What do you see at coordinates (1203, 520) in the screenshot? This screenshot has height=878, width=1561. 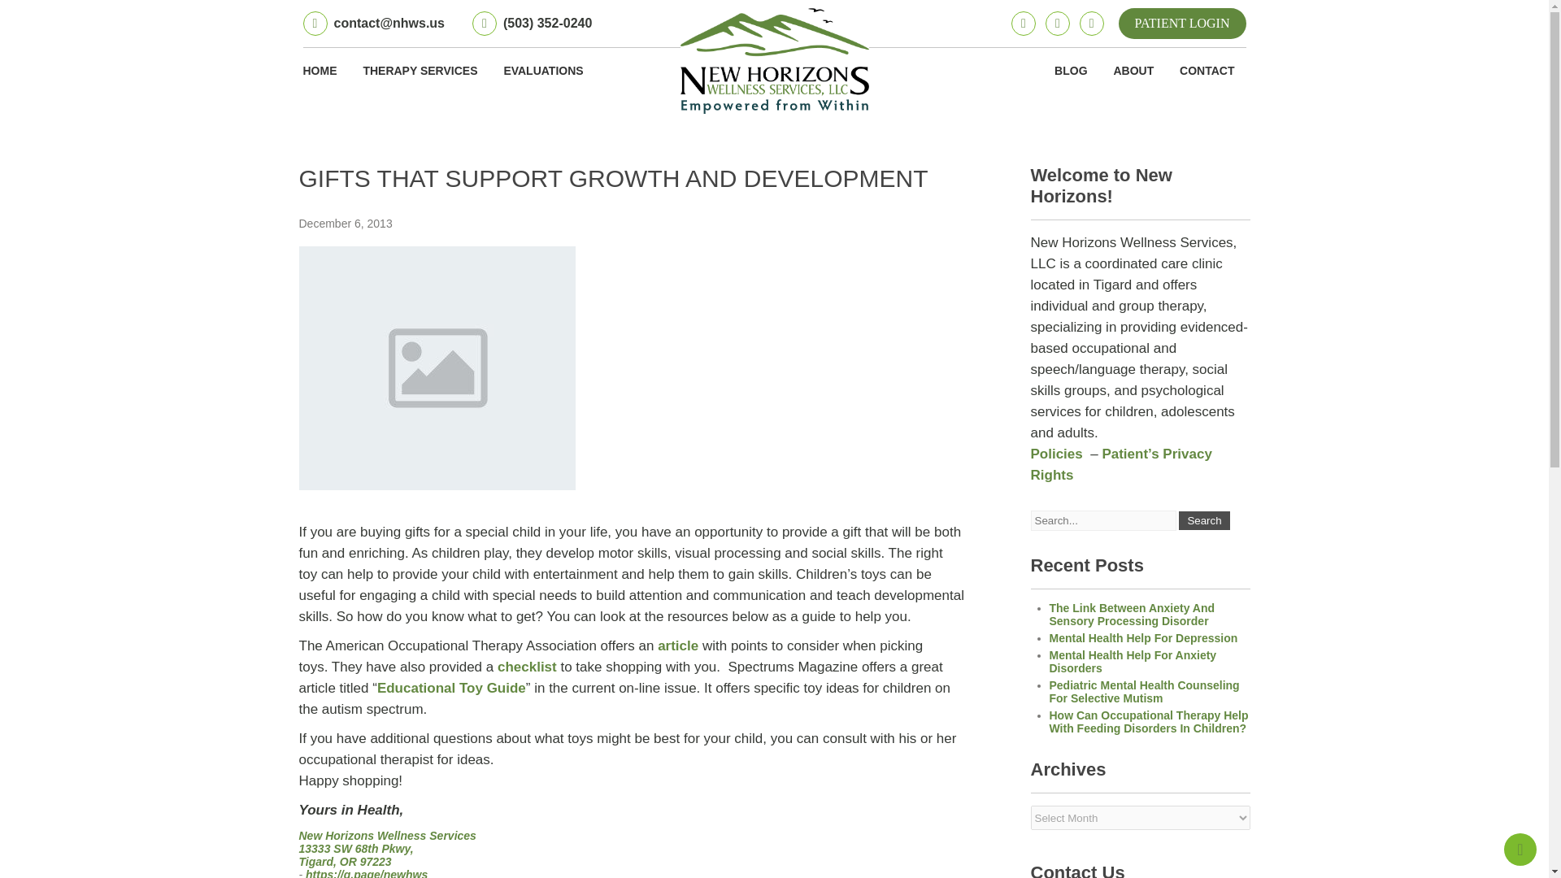 I see `Search` at bounding box center [1203, 520].